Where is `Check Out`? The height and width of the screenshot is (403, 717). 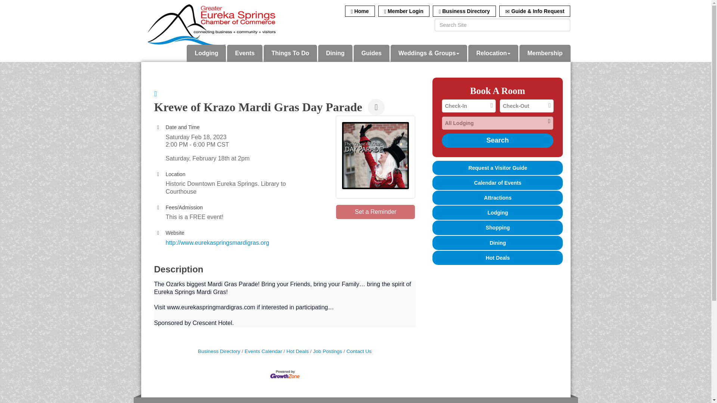 Check Out is located at coordinates (527, 106).